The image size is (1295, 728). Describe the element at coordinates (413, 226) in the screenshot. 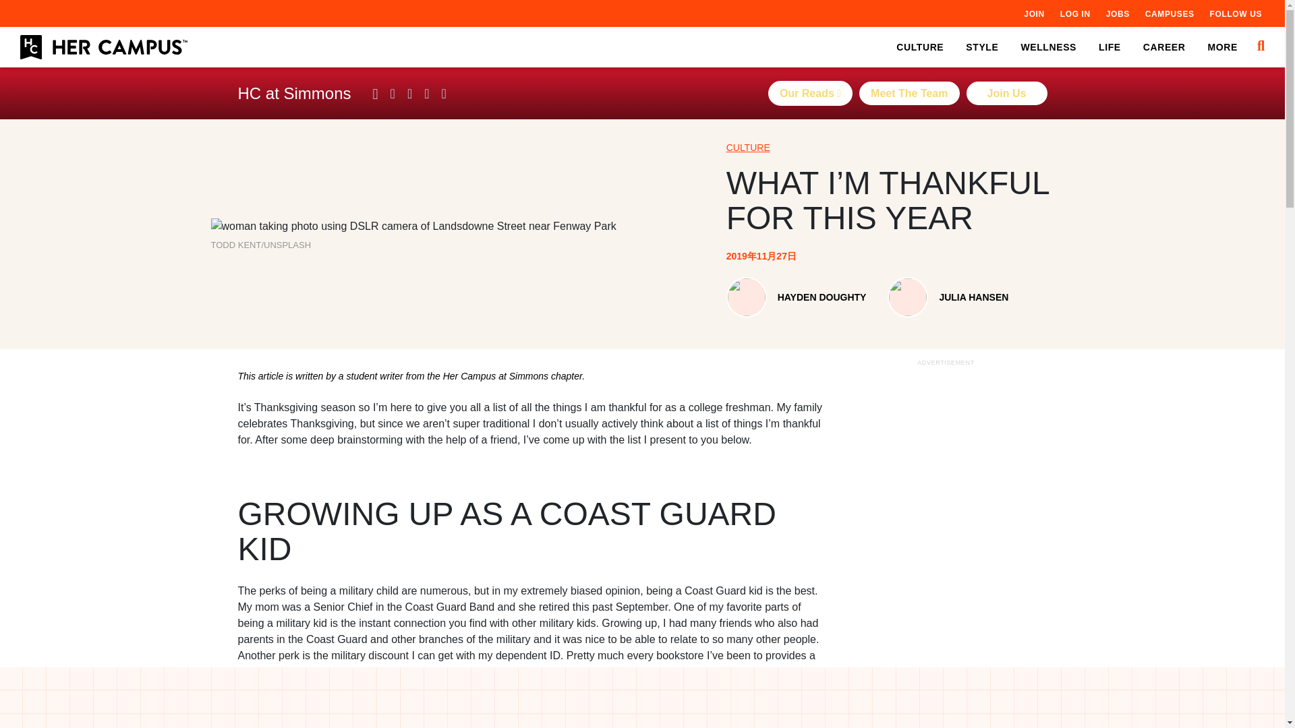

I see `What I'm Thankful for This Year 1` at that location.